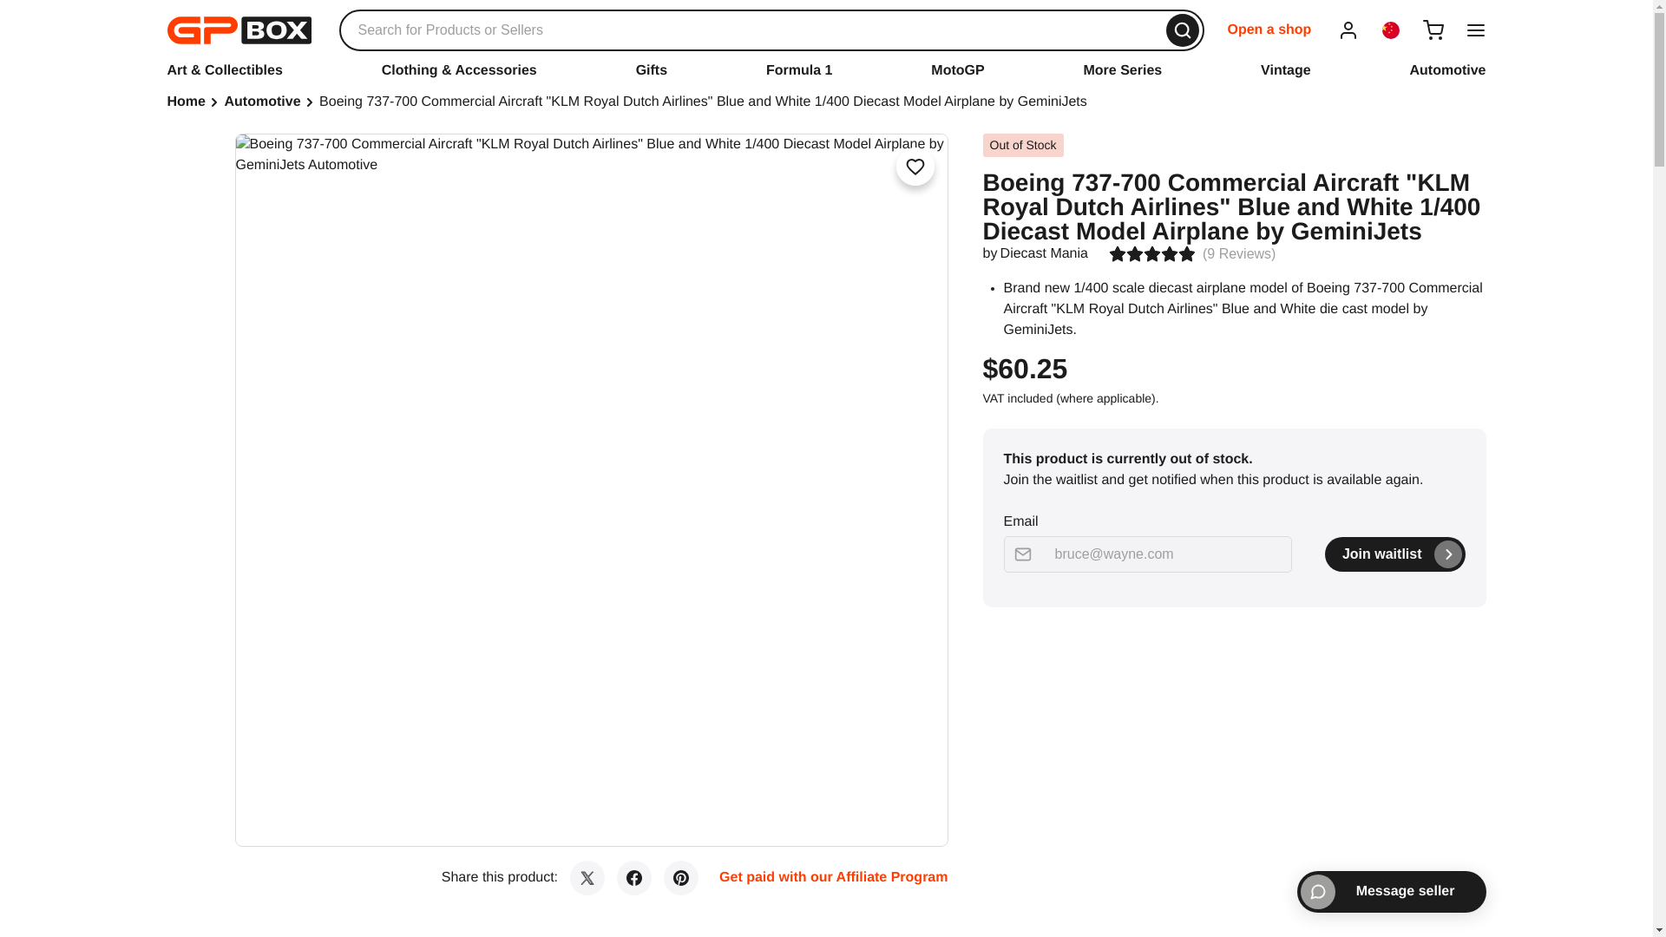 The image size is (1666, 937). What do you see at coordinates (798, 70) in the screenshot?
I see `Formula 1` at bounding box center [798, 70].